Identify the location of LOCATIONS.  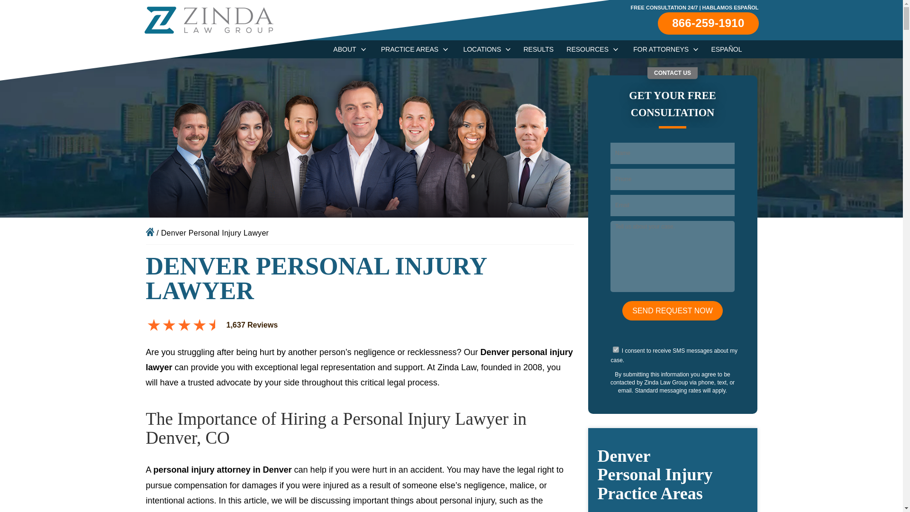
(482, 49).